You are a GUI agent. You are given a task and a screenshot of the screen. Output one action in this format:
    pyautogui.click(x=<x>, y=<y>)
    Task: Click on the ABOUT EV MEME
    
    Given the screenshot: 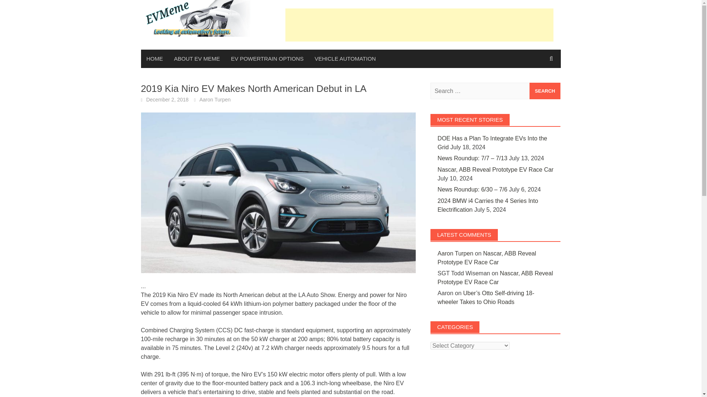 What is the action you would take?
    pyautogui.click(x=197, y=59)
    